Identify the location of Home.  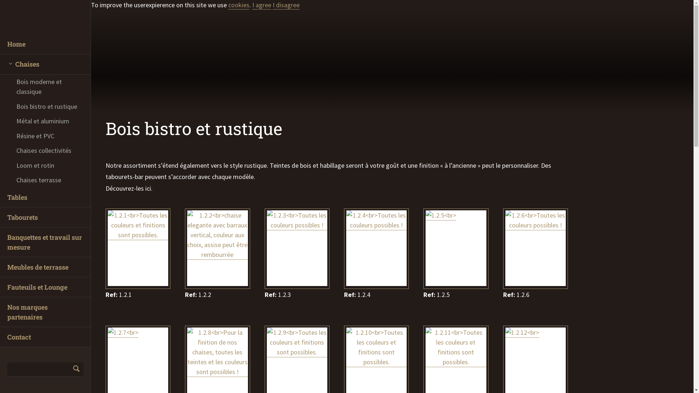
(45, 44).